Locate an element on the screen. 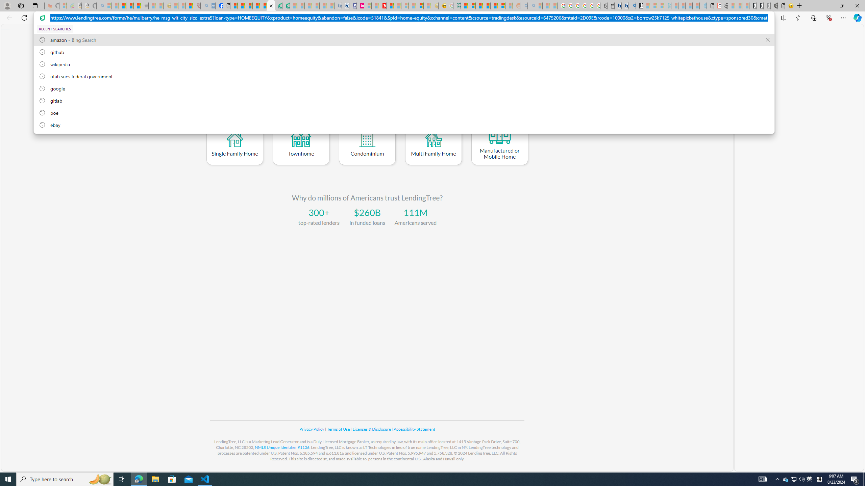 The height and width of the screenshot is (486, 865). wikipedia, recent searches from history is located at coordinates (404, 64).